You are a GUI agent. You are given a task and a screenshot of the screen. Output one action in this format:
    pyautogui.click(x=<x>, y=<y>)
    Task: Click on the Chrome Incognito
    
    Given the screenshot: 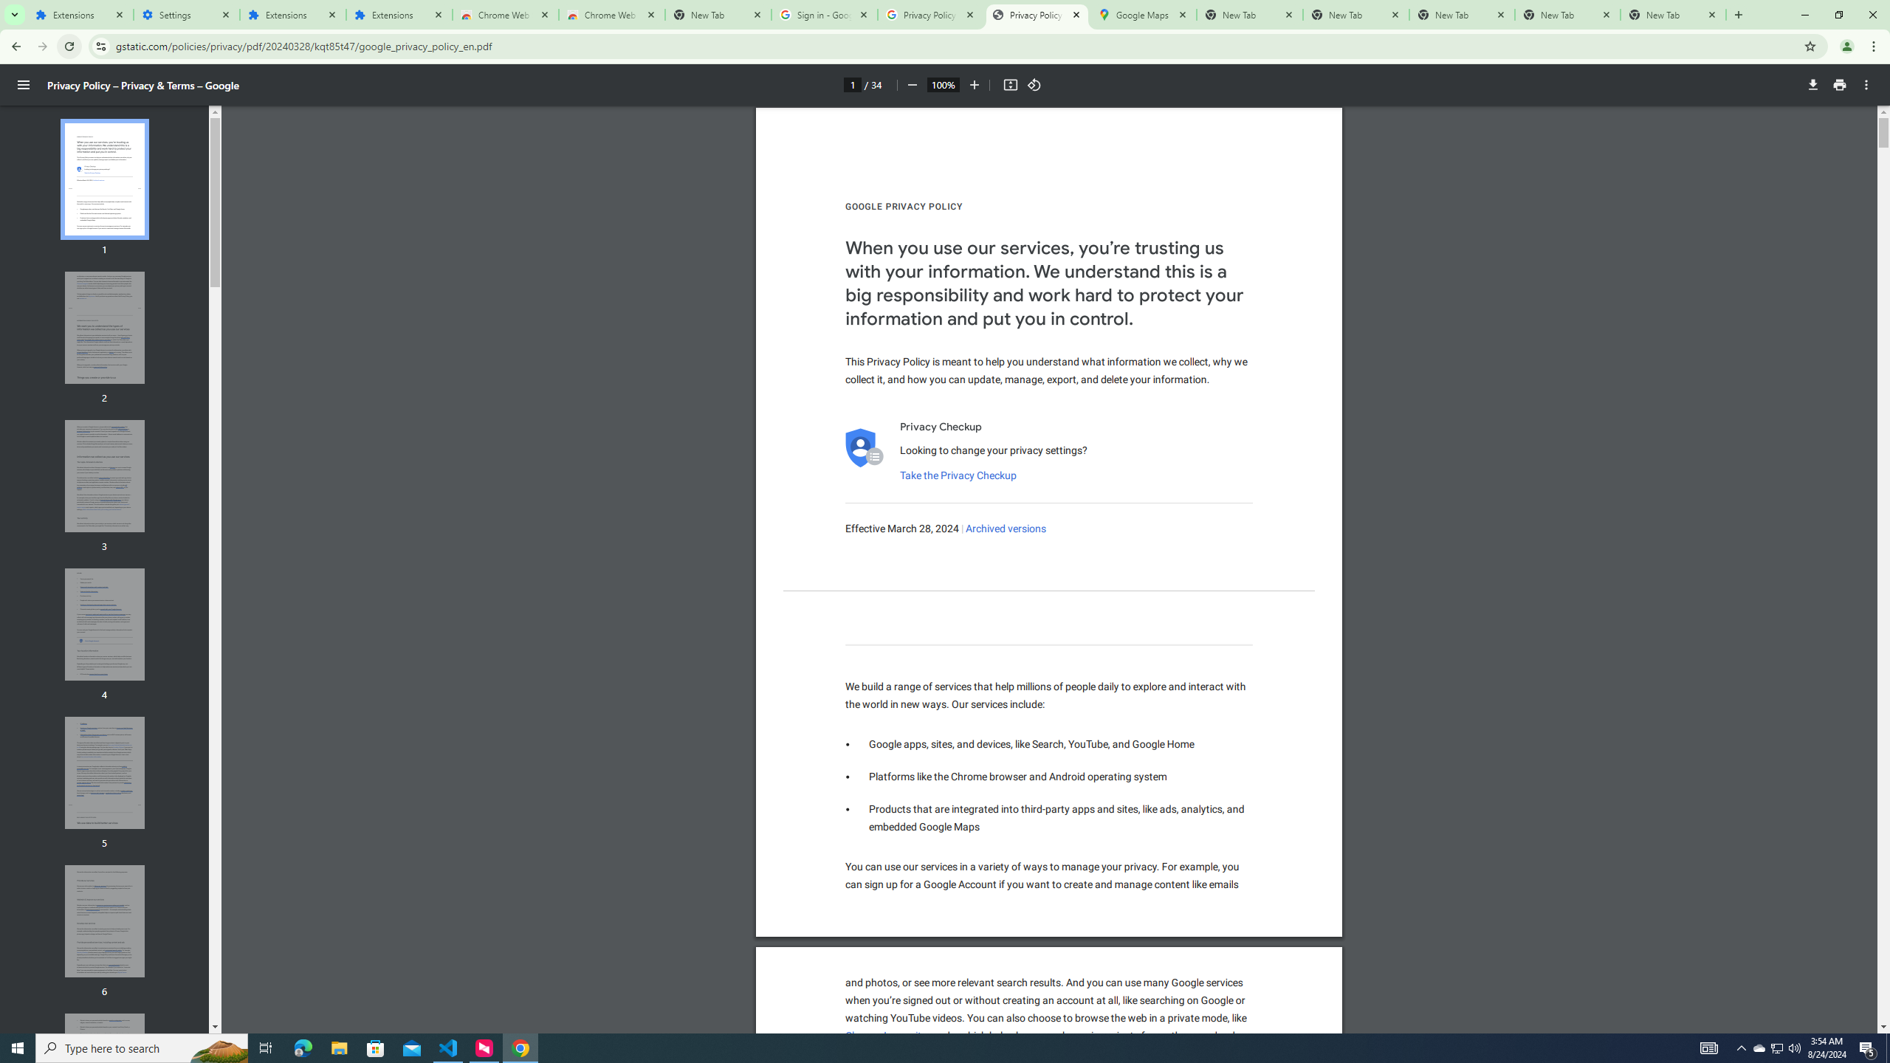 What is the action you would take?
    pyautogui.click(x=886, y=1036)
    